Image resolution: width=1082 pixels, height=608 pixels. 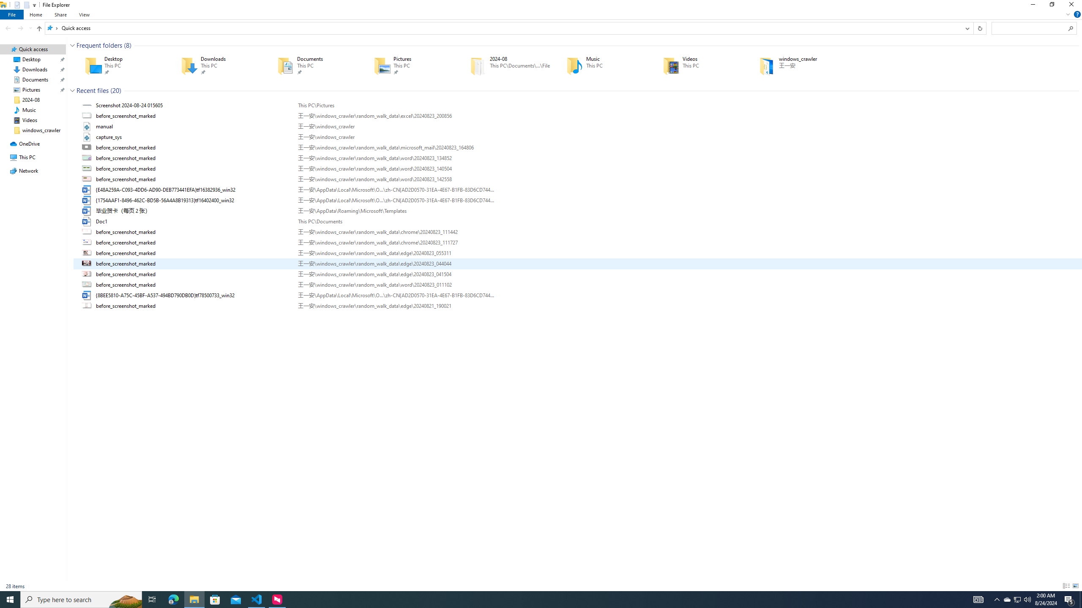 What do you see at coordinates (30, 28) in the screenshot?
I see `Recent locations` at bounding box center [30, 28].